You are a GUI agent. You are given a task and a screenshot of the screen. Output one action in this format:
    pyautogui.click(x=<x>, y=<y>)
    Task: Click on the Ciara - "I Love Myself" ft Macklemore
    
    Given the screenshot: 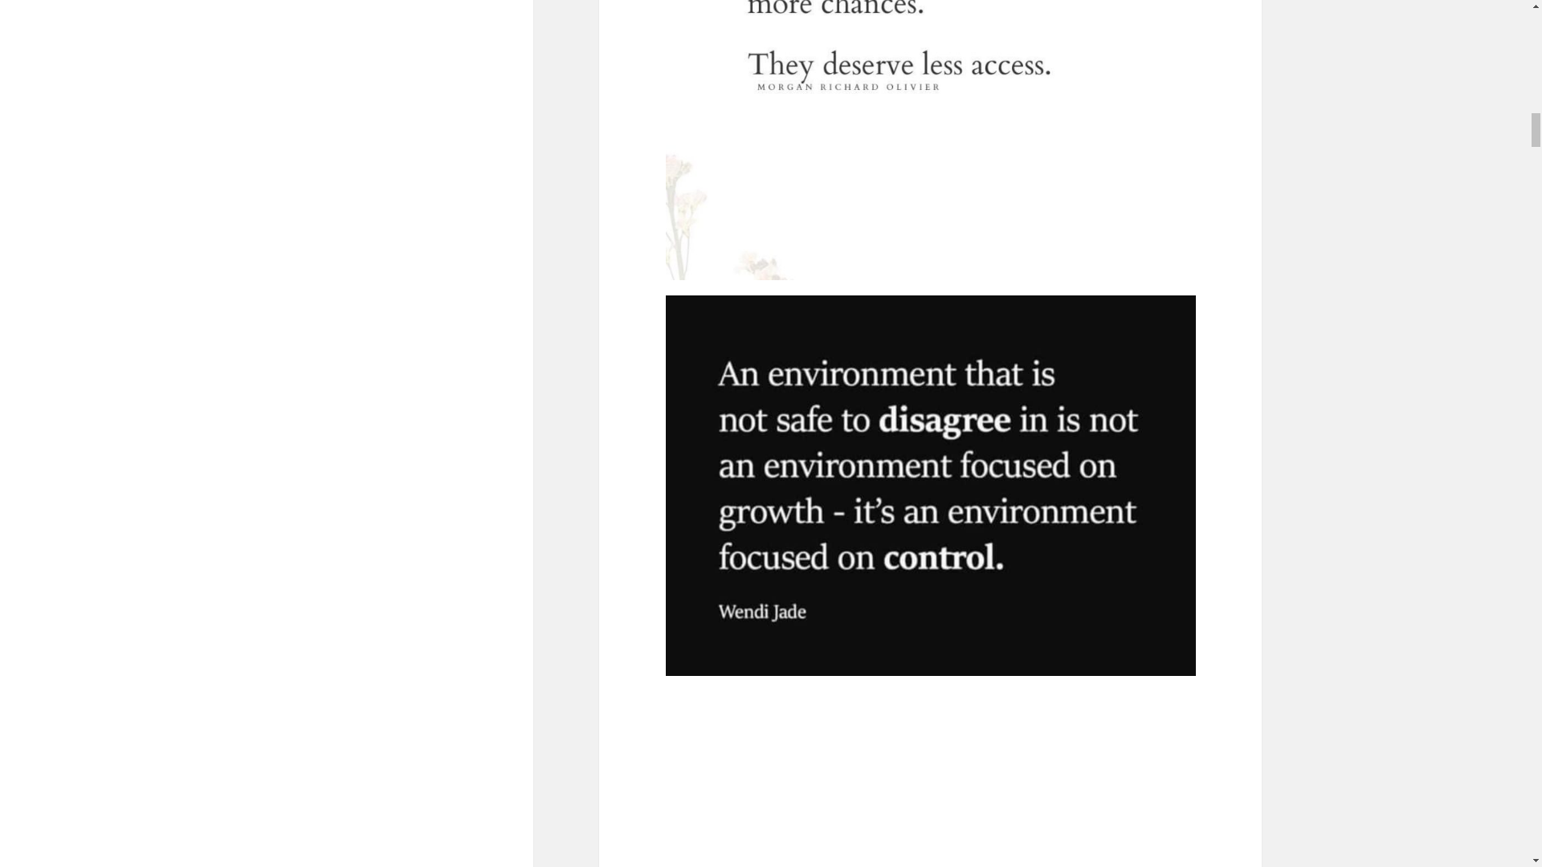 What is the action you would take?
    pyautogui.click(x=931, y=779)
    